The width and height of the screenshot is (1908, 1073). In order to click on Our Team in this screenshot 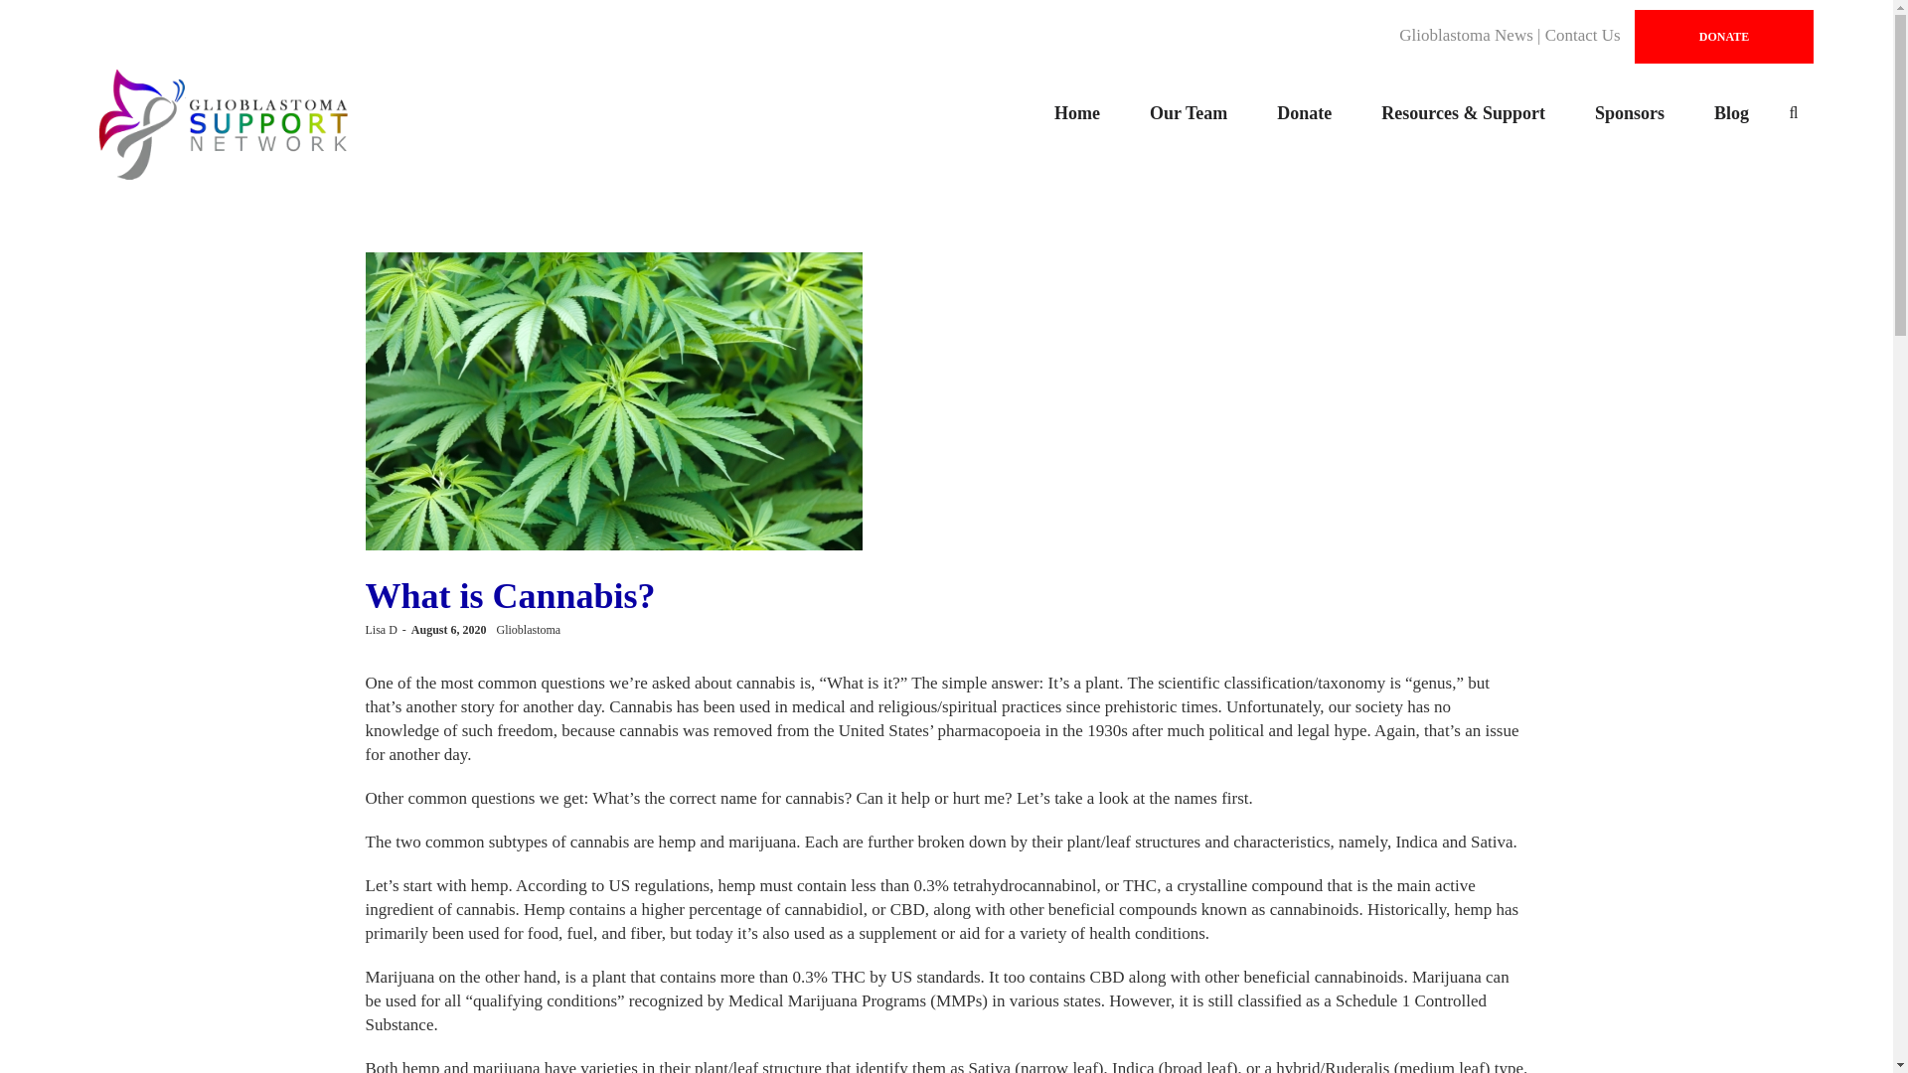, I will do `click(1189, 112)`.